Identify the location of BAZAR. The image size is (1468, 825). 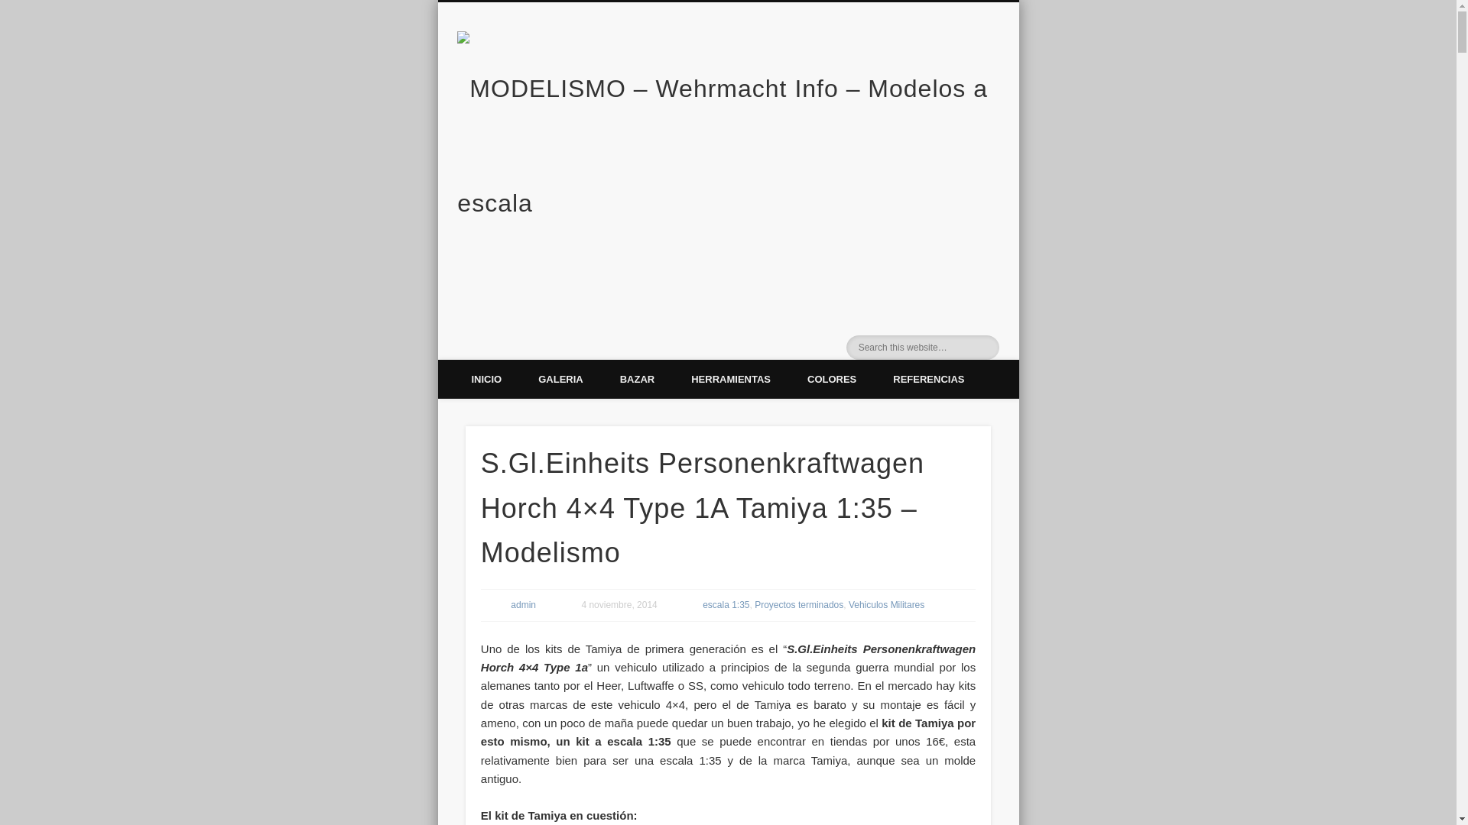
(638, 379).